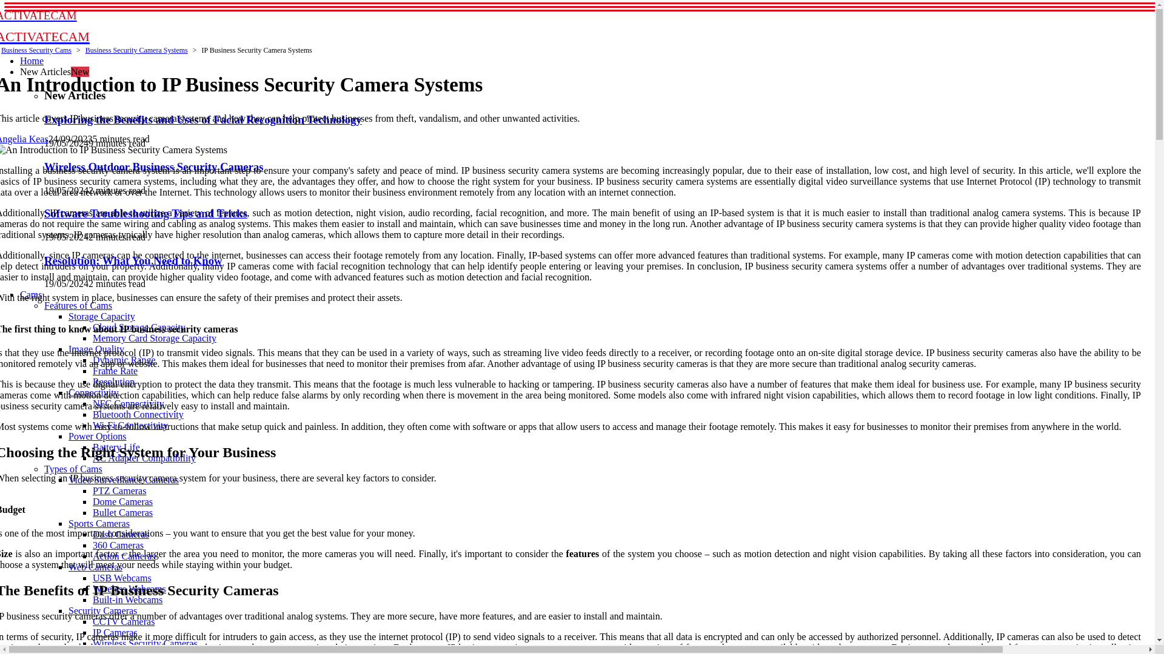 This screenshot has height=654, width=1164. What do you see at coordinates (121, 534) in the screenshot?
I see `Dash Cameras` at bounding box center [121, 534].